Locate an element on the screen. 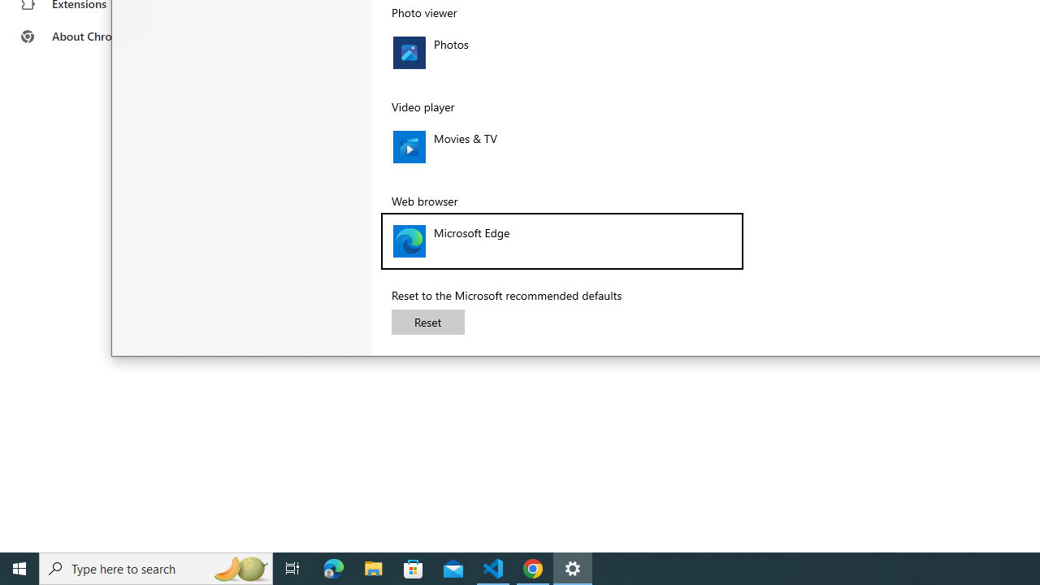 This screenshot has height=585, width=1040. File Explorer is located at coordinates (374, 569).